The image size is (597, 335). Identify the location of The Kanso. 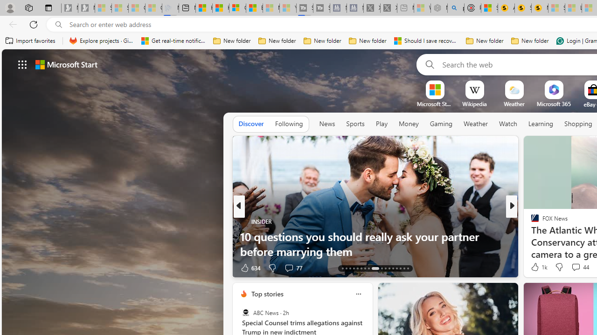
(531, 221).